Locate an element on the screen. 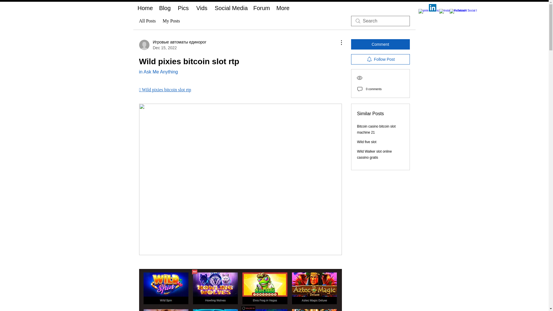 The height and width of the screenshot is (311, 553). Follow Post is located at coordinates (380, 59).